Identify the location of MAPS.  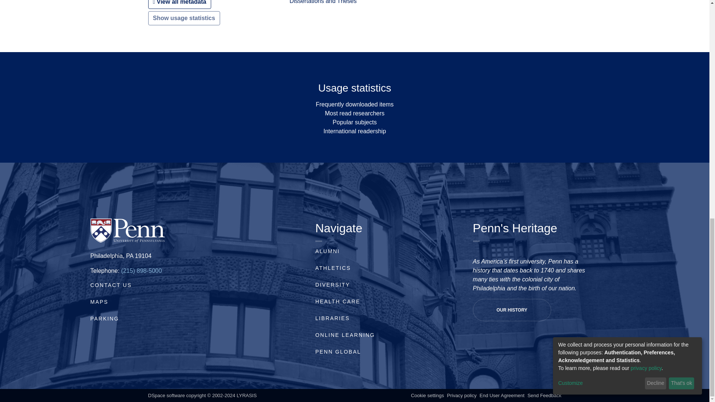
(99, 301).